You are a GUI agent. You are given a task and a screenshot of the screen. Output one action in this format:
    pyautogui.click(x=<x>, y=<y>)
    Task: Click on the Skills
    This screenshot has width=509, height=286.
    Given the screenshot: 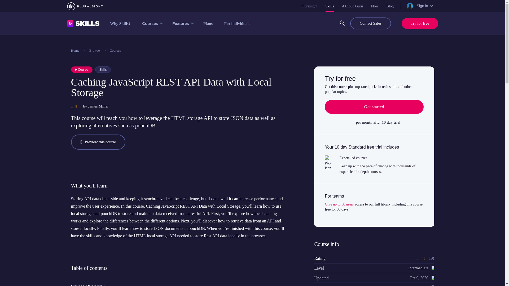 What is the action you would take?
    pyautogui.click(x=330, y=6)
    